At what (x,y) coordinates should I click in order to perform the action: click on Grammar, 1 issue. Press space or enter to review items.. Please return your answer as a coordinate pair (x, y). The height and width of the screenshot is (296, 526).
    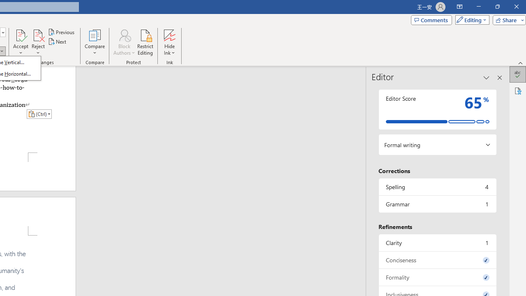
    Looking at the image, I should click on (437, 204).